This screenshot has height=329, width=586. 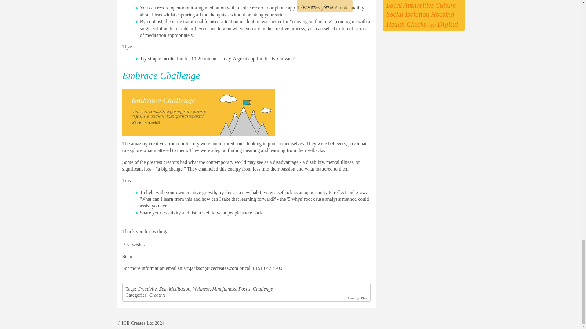 What do you see at coordinates (262, 289) in the screenshot?
I see `Challenge` at bounding box center [262, 289].